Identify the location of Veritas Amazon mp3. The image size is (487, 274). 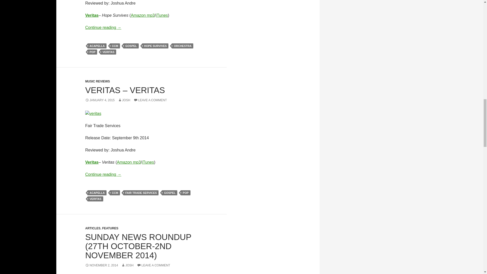
(129, 162).